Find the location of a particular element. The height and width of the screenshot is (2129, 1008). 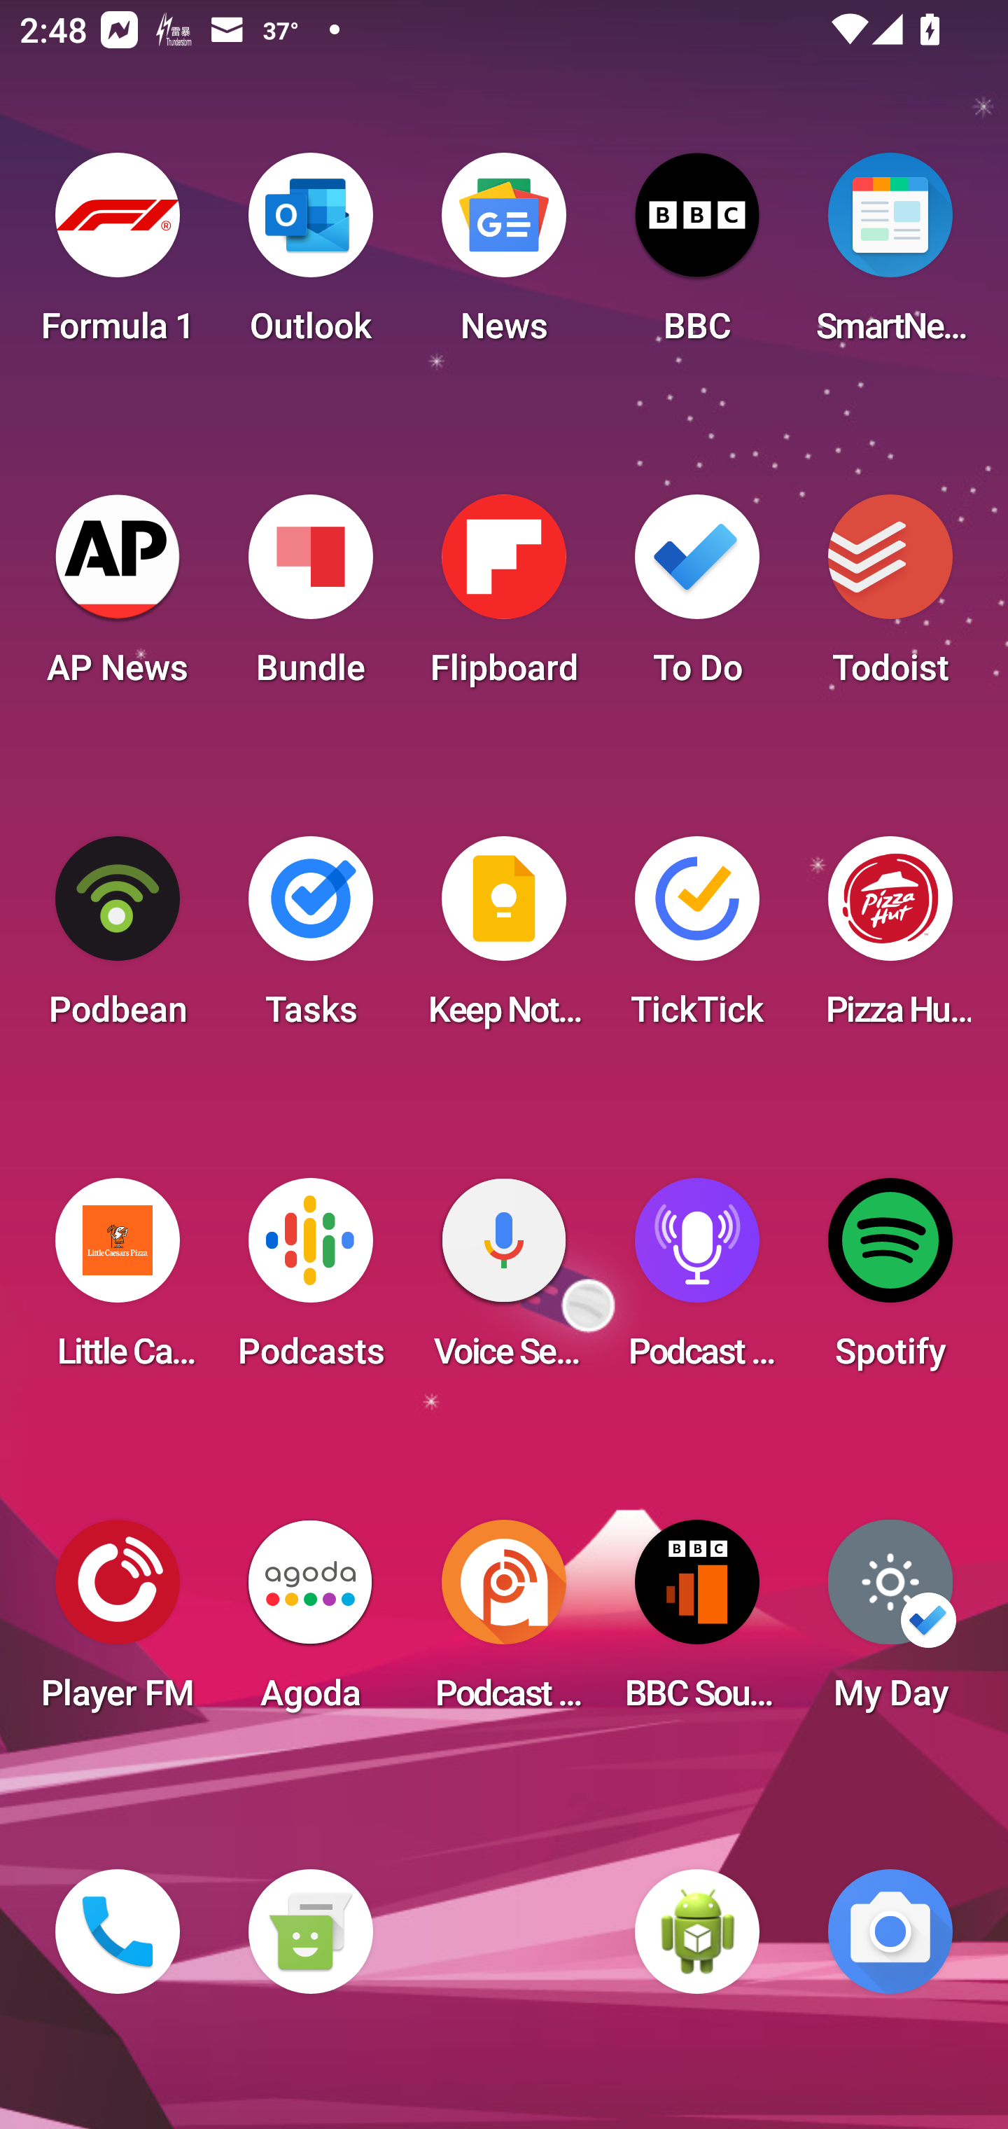

Formula 1 is located at coordinates (118, 256).